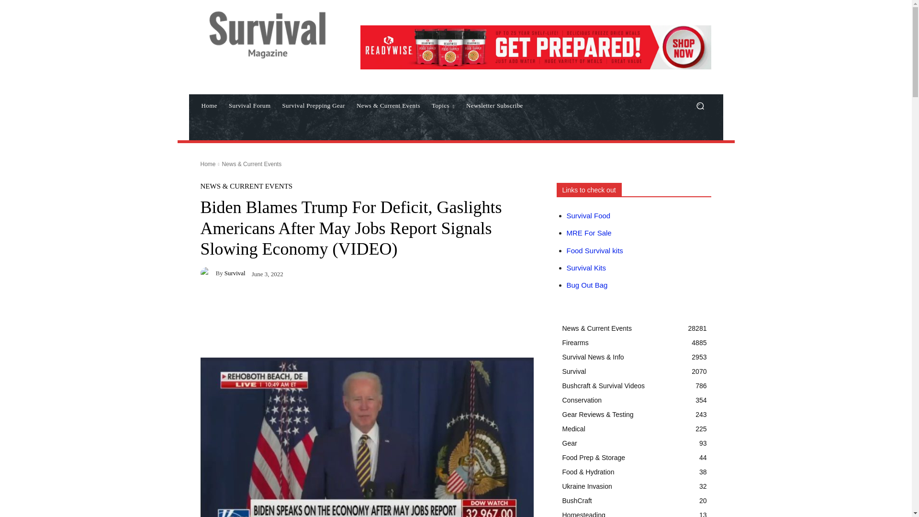 This screenshot has height=517, width=919. What do you see at coordinates (250, 105) in the screenshot?
I see `Survival Forum ` at bounding box center [250, 105].